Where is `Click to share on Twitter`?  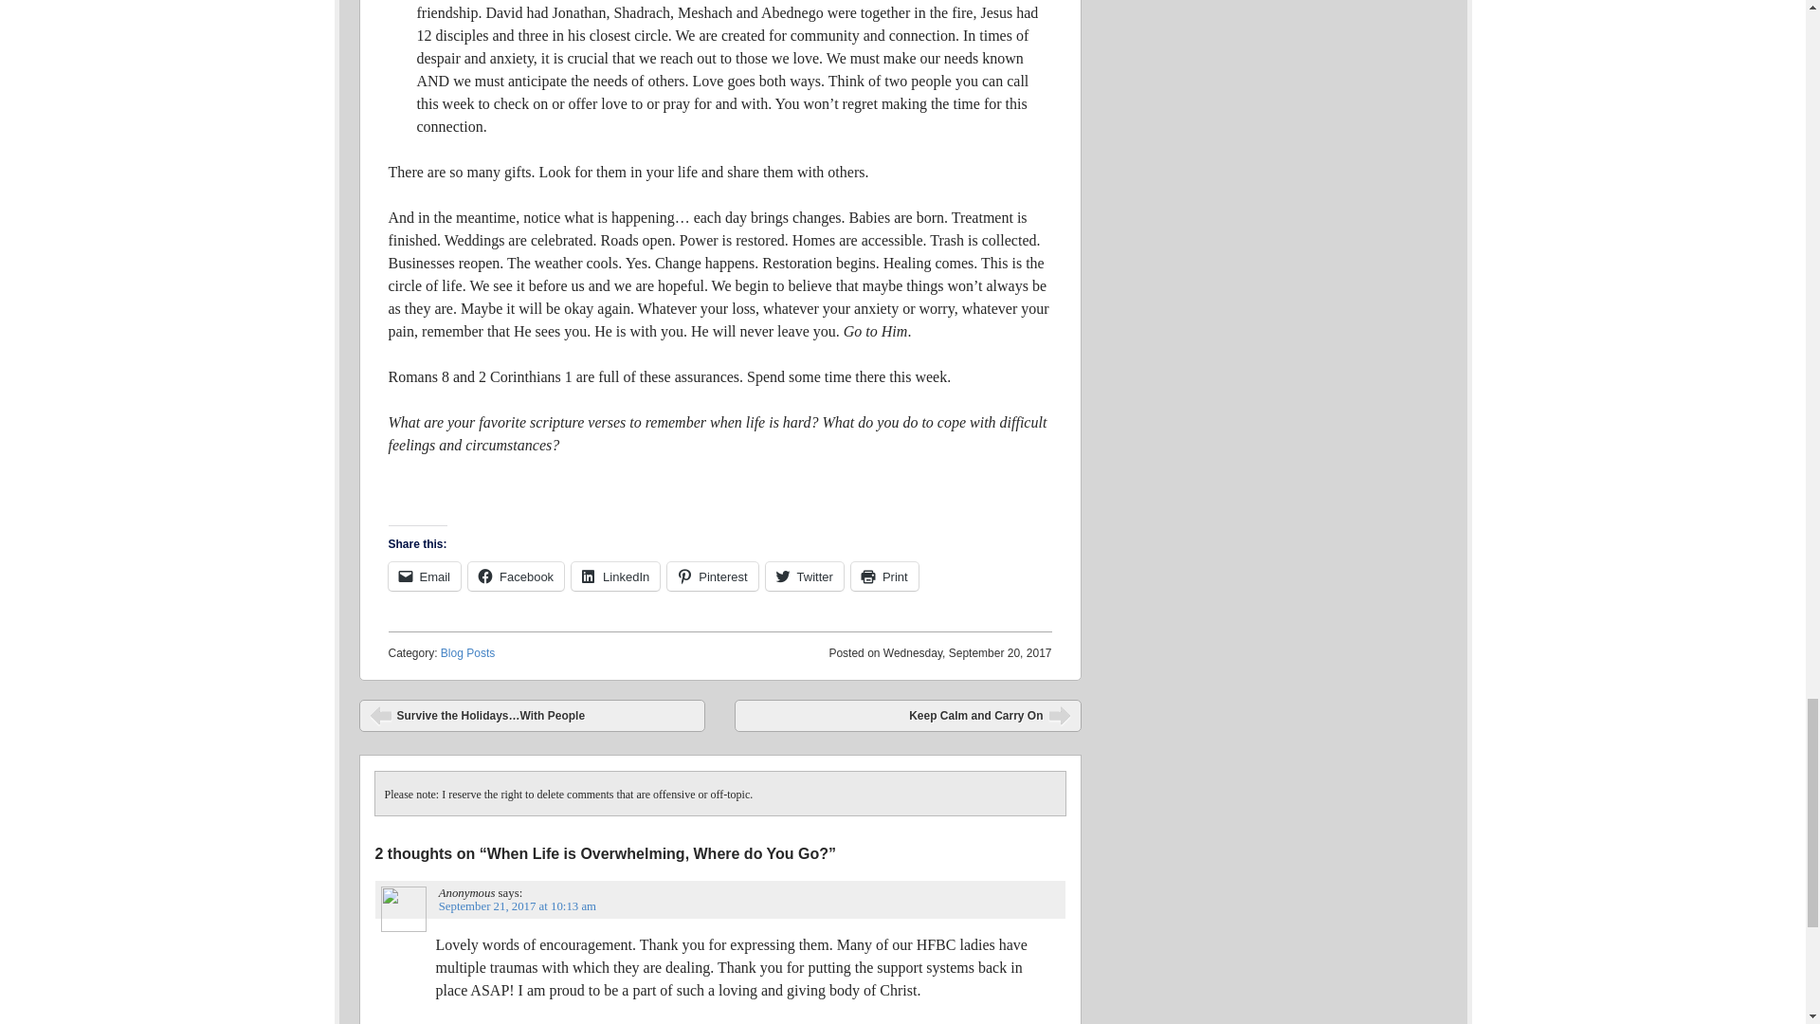 Click to share on Twitter is located at coordinates (805, 576).